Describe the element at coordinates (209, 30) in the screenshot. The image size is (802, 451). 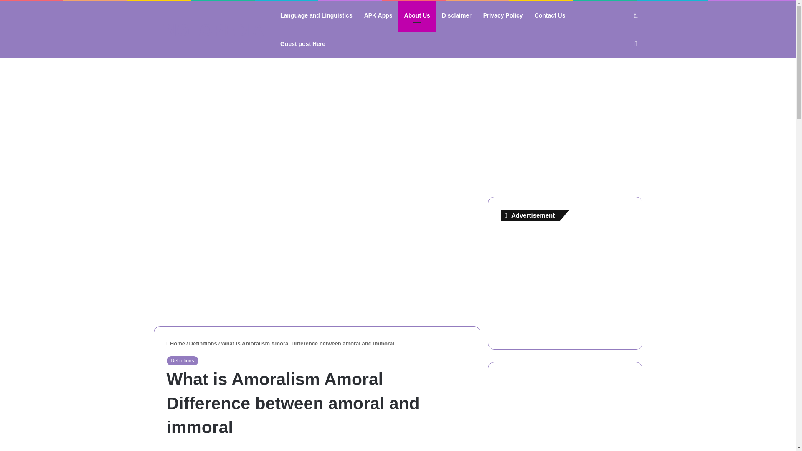
I see `ENGLOPEDIA` at that location.